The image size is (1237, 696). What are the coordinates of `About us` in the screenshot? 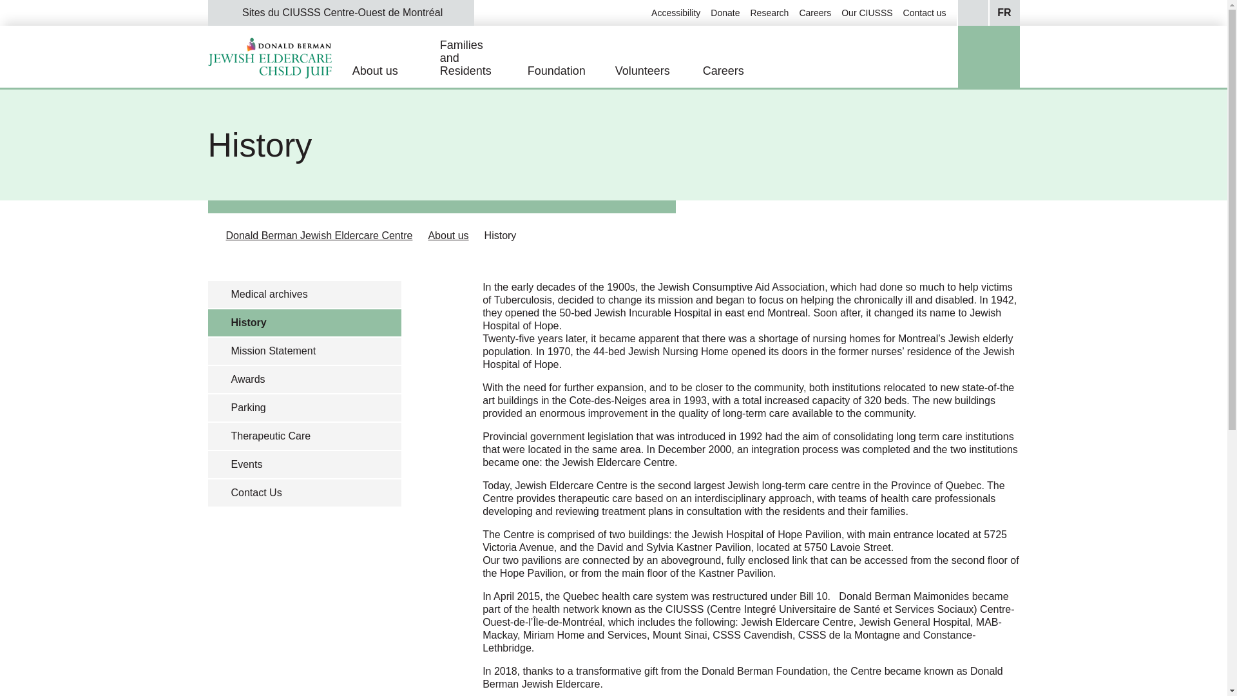 It's located at (448, 235).